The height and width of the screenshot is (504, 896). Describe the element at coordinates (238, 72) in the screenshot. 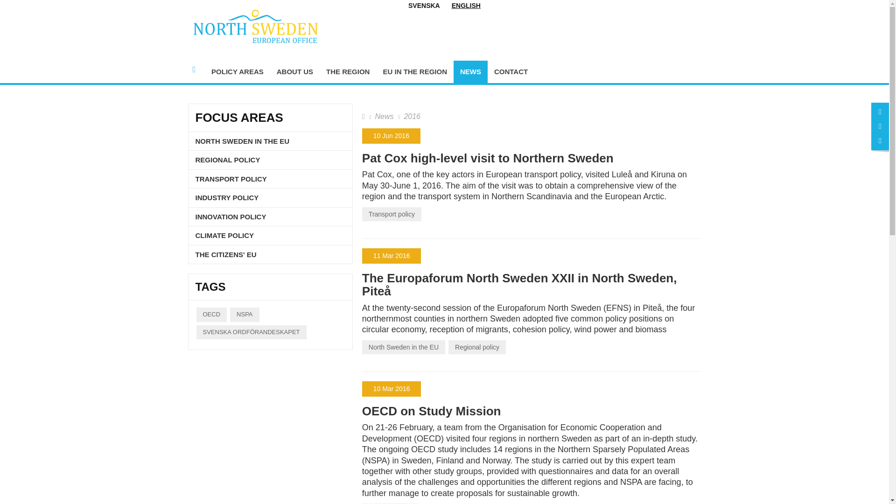

I see `POLICY AREAS` at that location.